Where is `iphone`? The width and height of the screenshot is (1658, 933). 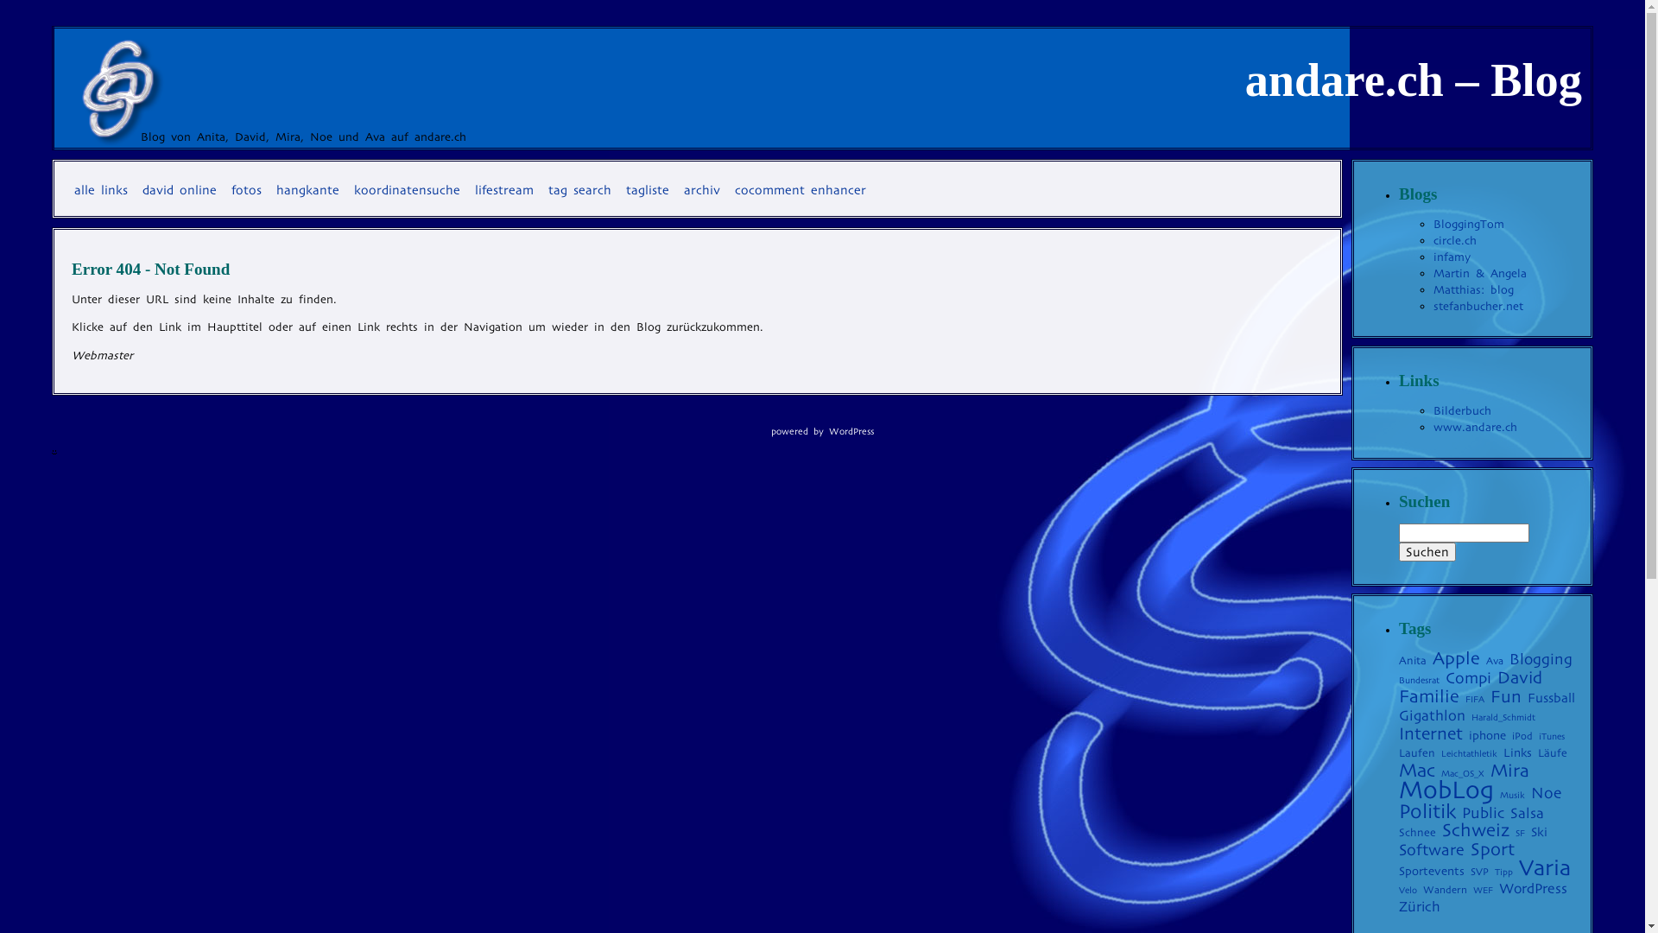
iphone is located at coordinates (1487, 736).